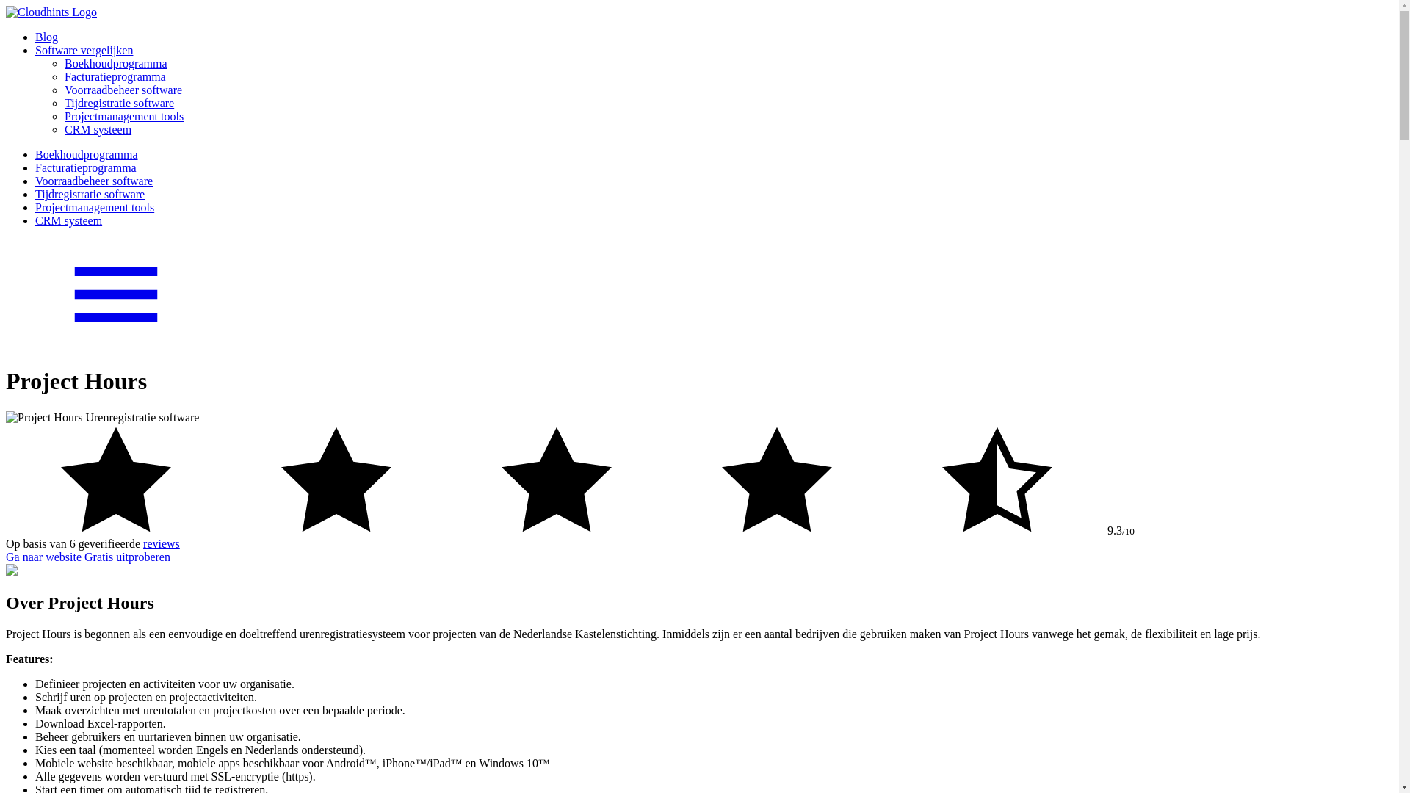  I want to click on Facturatieprogramma, so click(86, 167).